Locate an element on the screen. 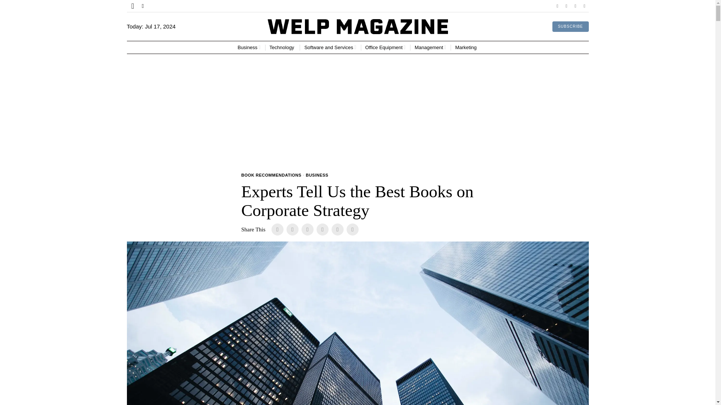 Image resolution: width=721 pixels, height=405 pixels. Technology is located at coordinates (282, 47).